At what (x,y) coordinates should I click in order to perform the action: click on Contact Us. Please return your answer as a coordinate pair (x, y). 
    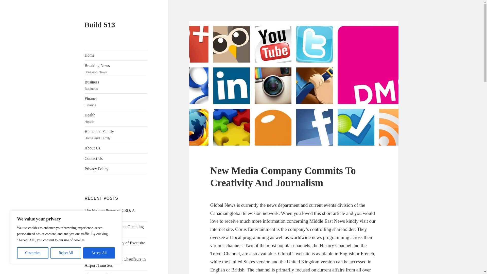
    Looking at the image, I should click on (116, 158).